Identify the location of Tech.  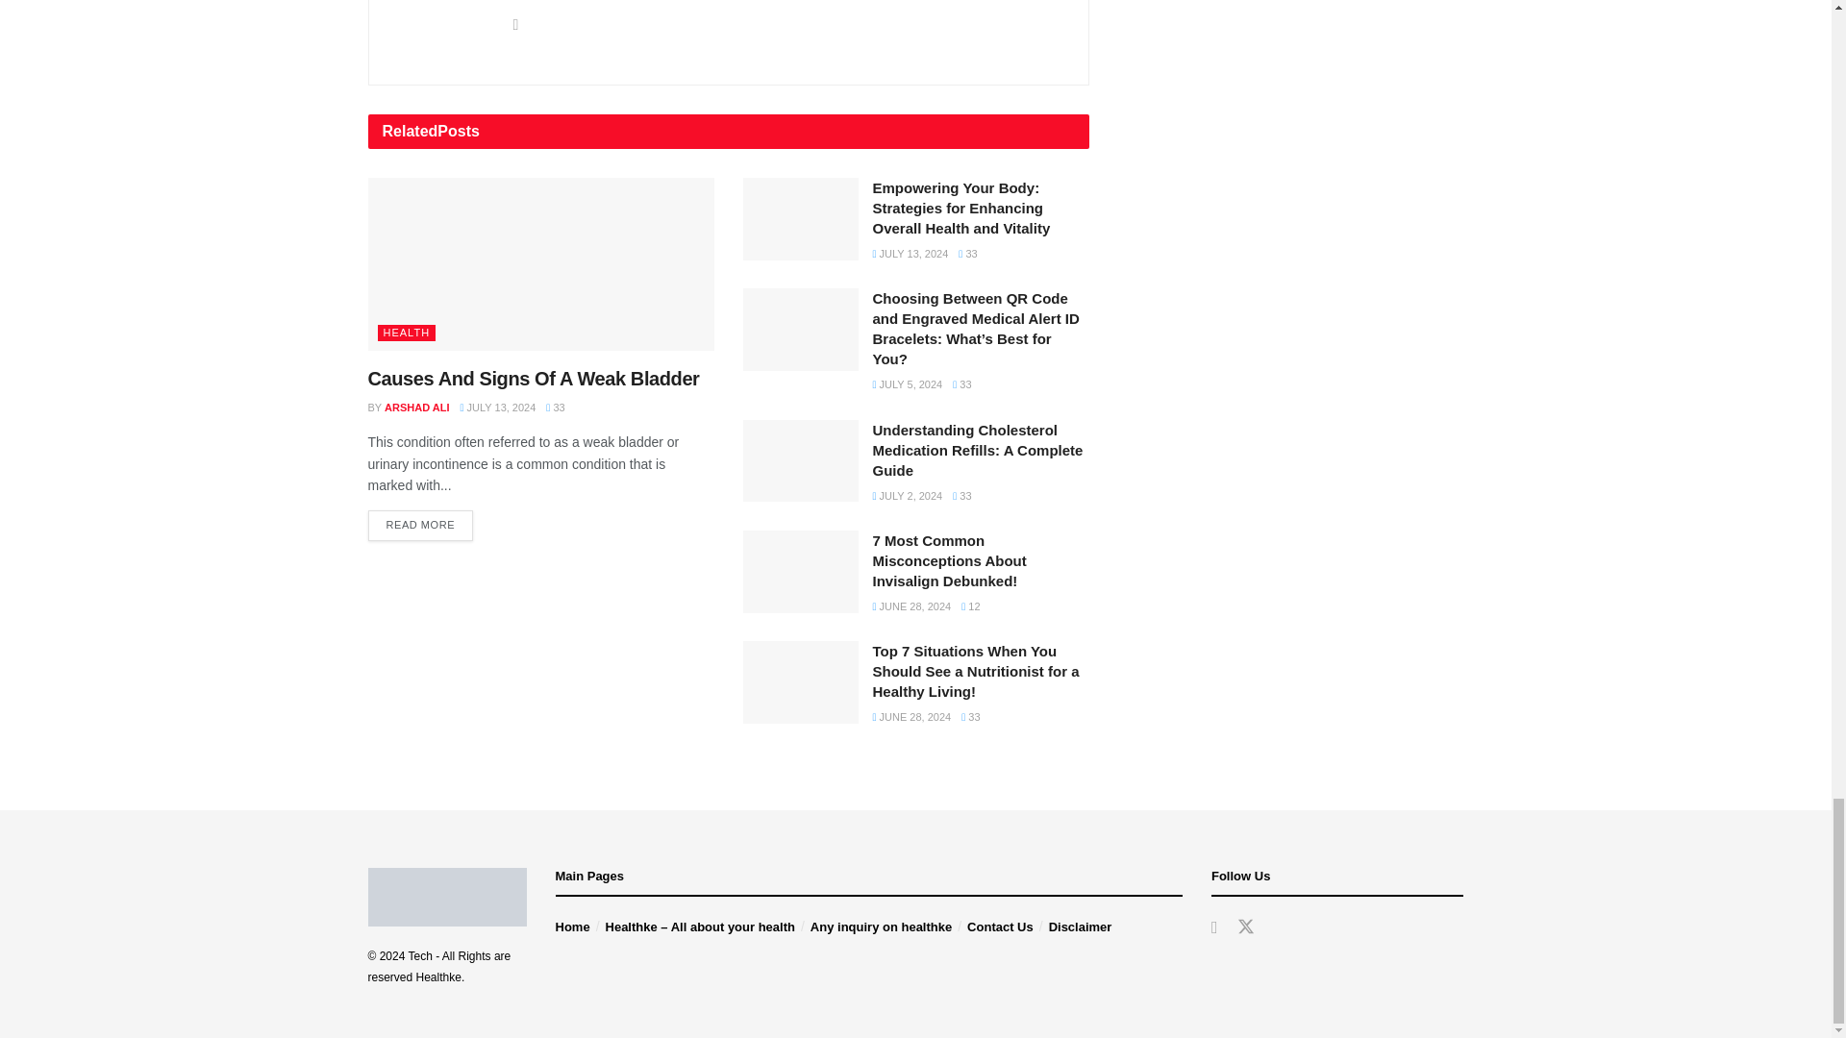
(419, 956).